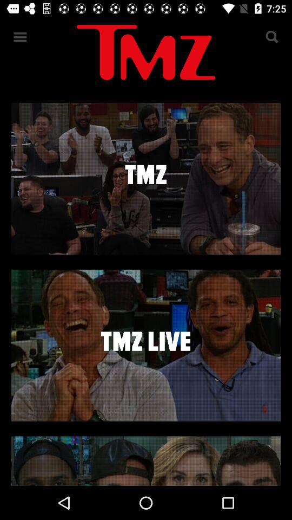 The height and width of the screenshot is (520, 292). Describe the element at coordinates (271, 37) in the screenshot. I see `search site` at that location.